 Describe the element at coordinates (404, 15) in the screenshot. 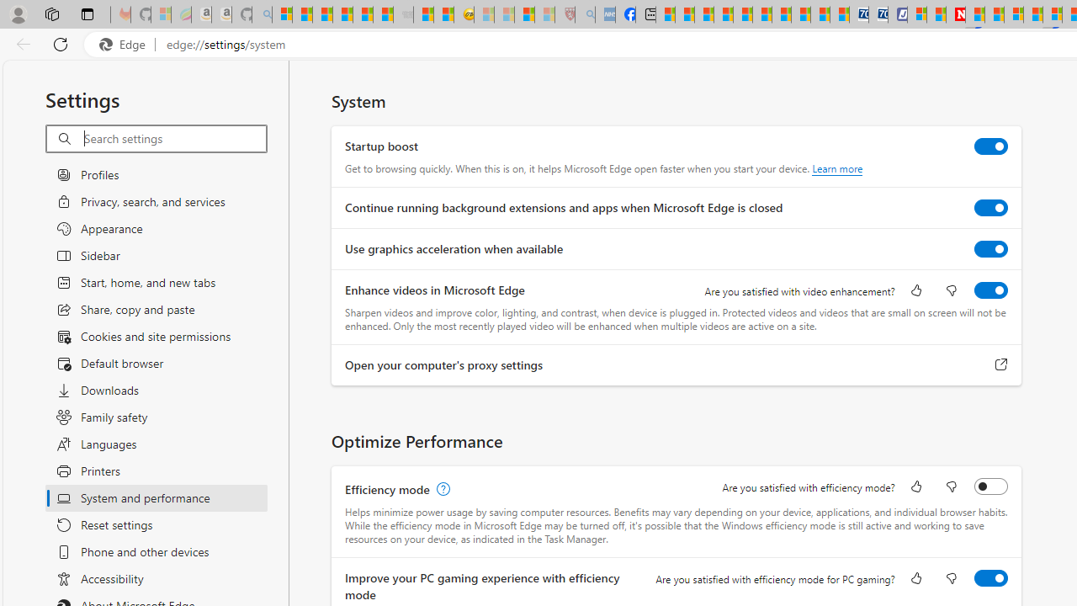

I see `Combat Siege - Sleeping` at that location.